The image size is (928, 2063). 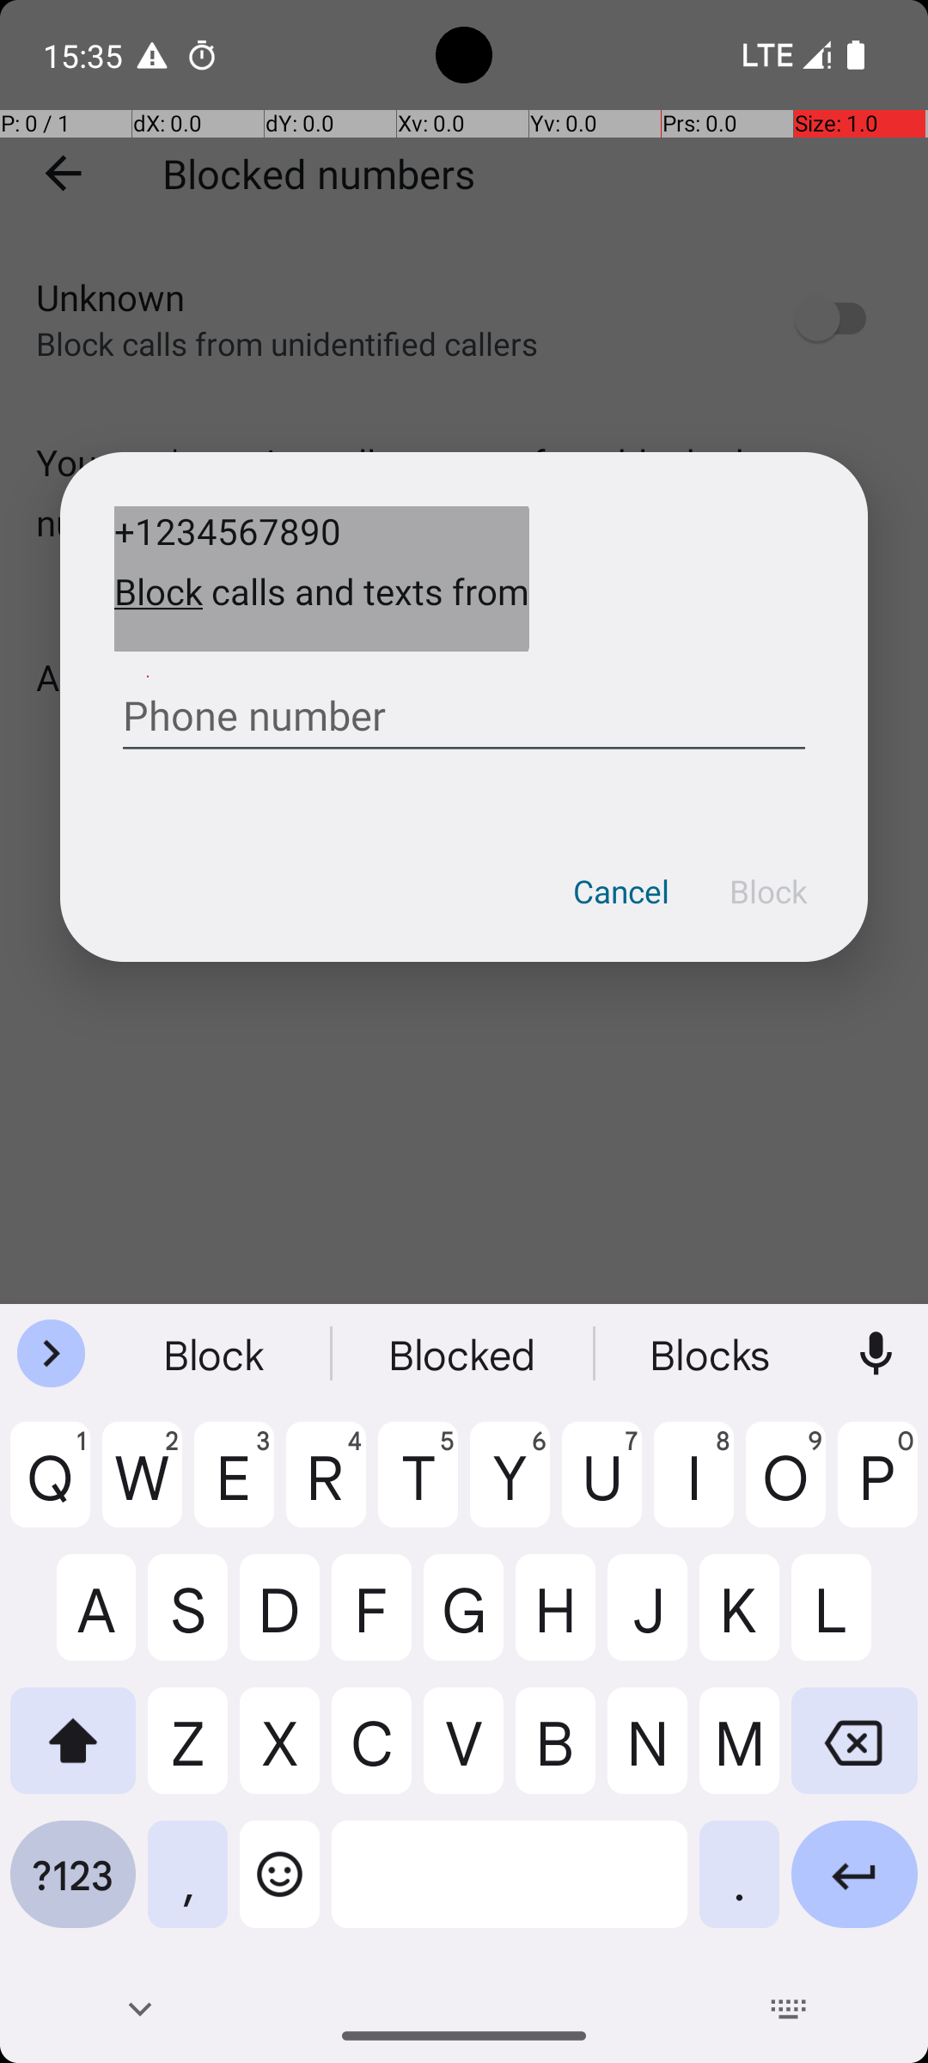 I want to click on B, so click(x=555, y=1754).